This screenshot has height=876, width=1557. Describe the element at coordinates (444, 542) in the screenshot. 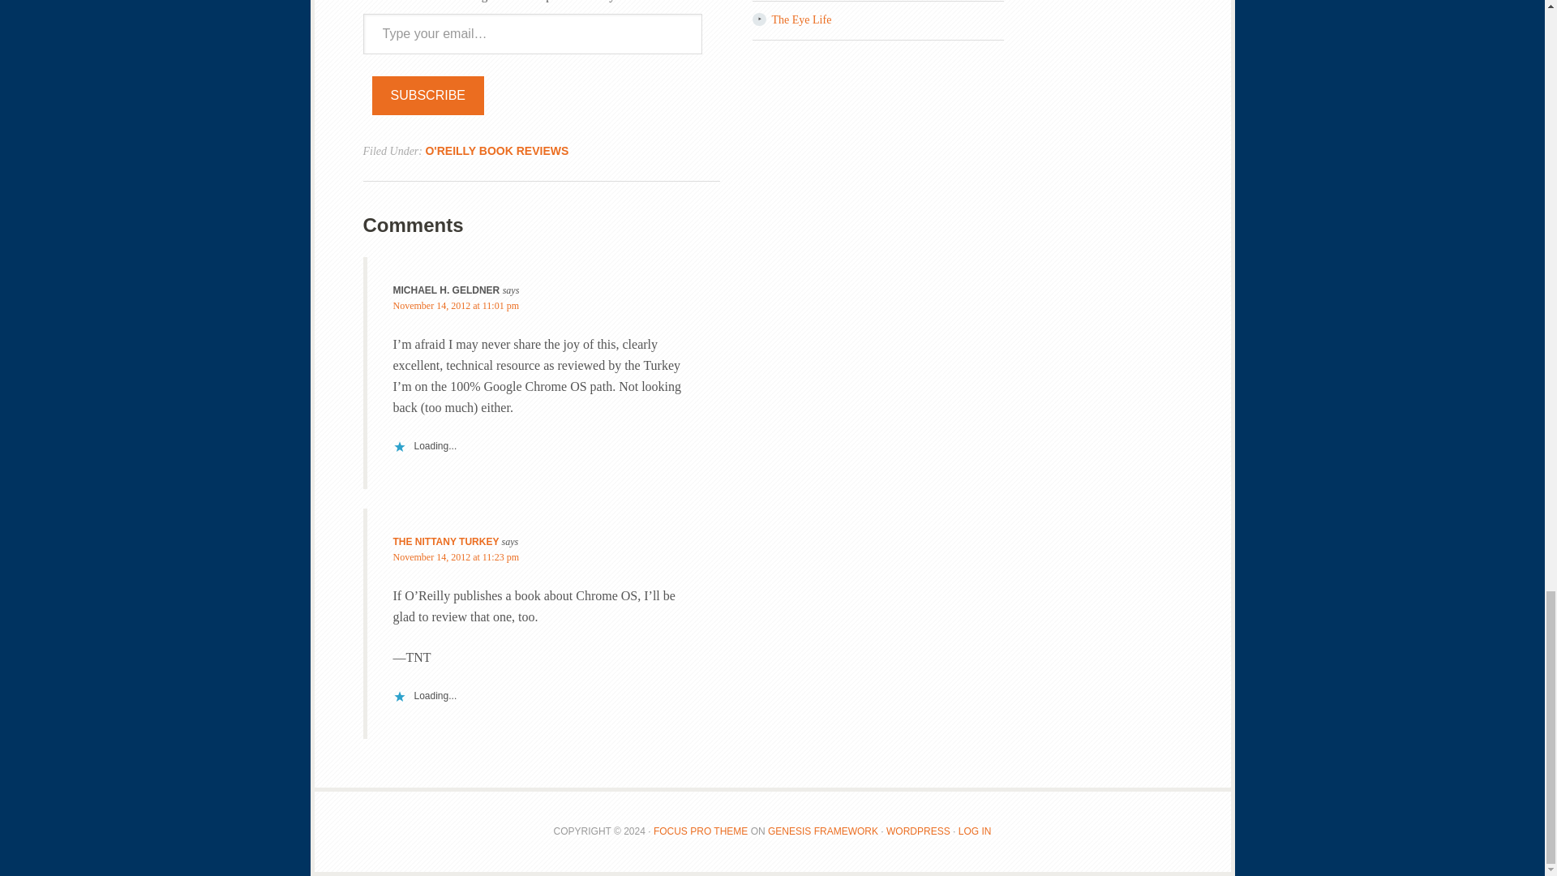

I see `THE NITTANY TURKEY` at that location.